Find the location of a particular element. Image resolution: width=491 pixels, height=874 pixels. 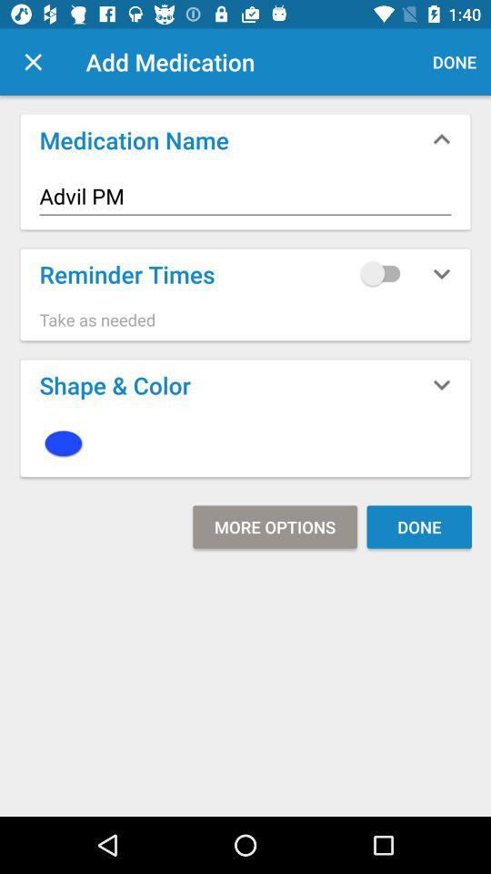

close window is located at coordinates (33, 62).